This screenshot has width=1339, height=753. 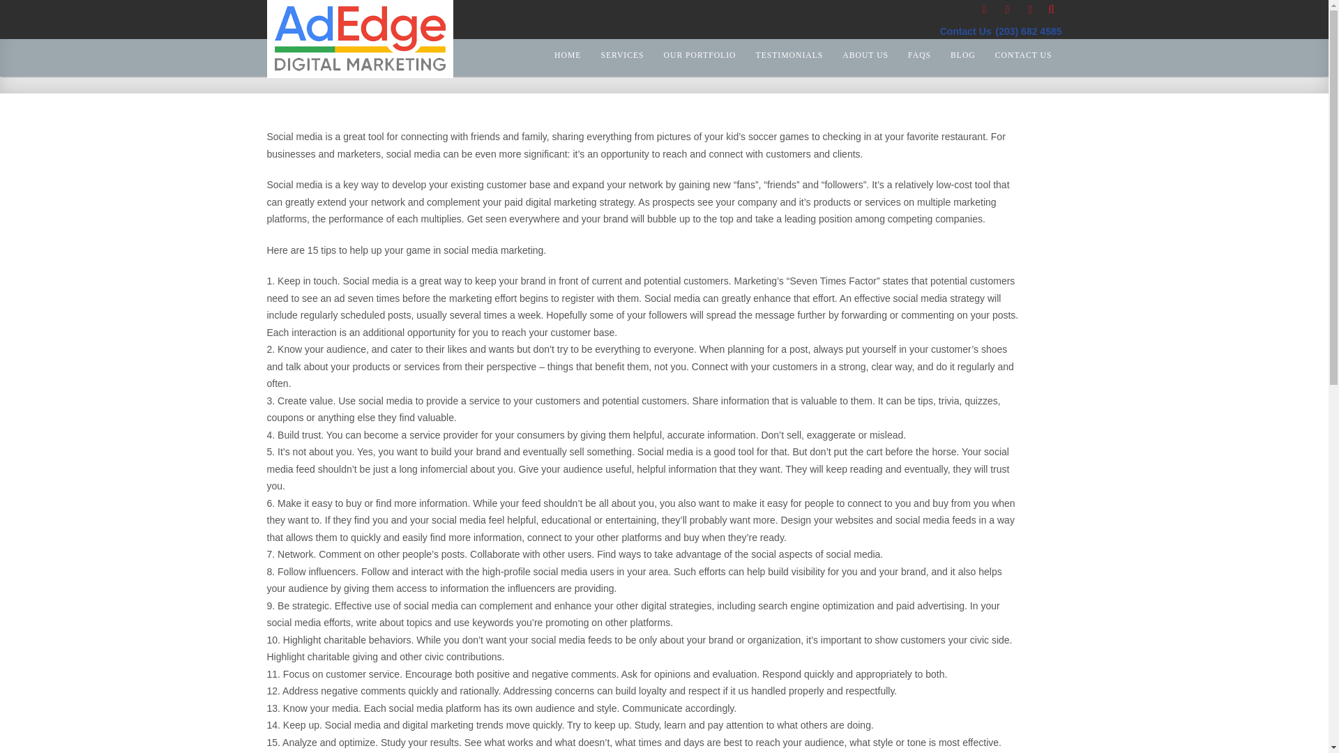 I want to click on CONTACT US, so click(x=1024, y=54).